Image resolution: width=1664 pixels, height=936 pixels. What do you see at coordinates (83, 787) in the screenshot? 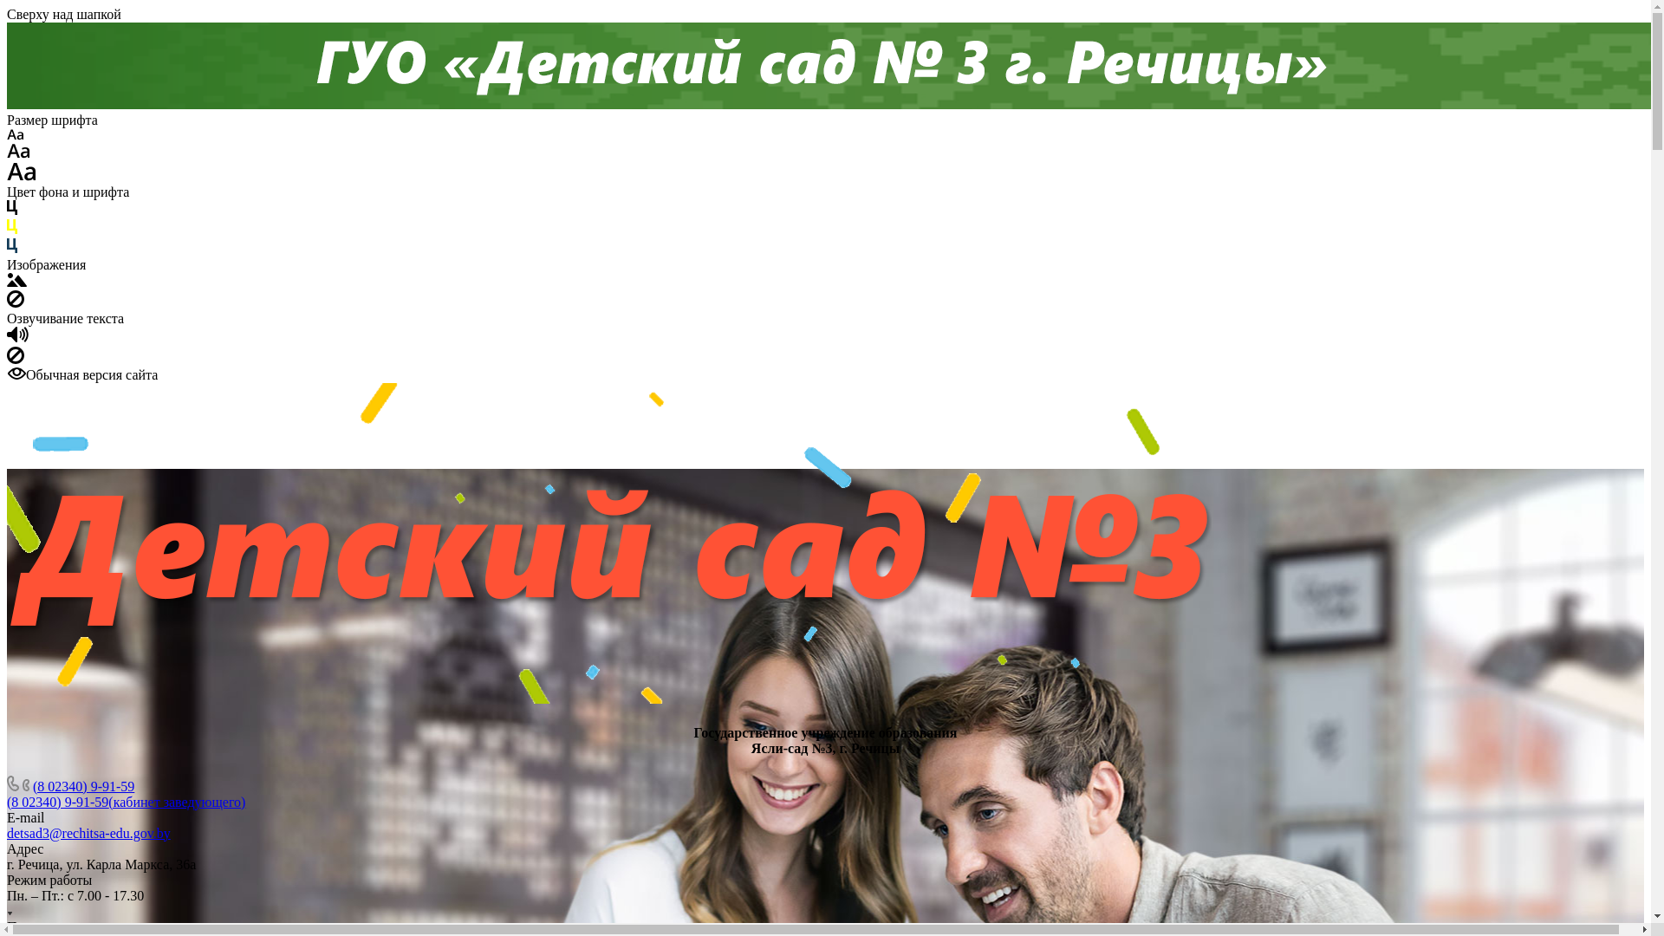
I see `(8 02340) 9-91-59` at bounding box center [83, 787].